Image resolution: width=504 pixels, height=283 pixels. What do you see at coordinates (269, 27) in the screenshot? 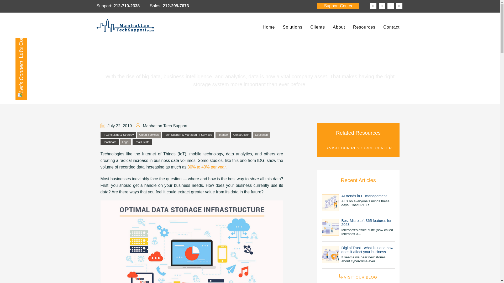
I see `Home` at bounding box center [269, 27].